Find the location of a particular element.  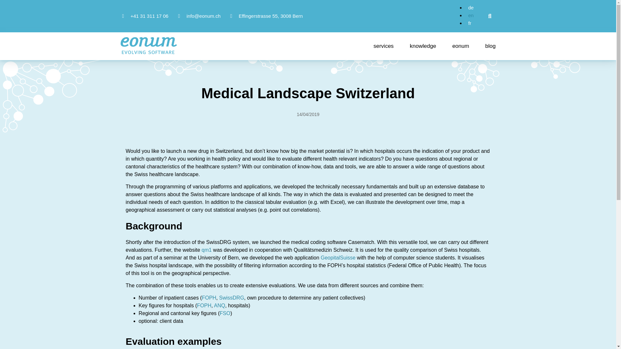

qm1 is located at coordinates (206, 249).